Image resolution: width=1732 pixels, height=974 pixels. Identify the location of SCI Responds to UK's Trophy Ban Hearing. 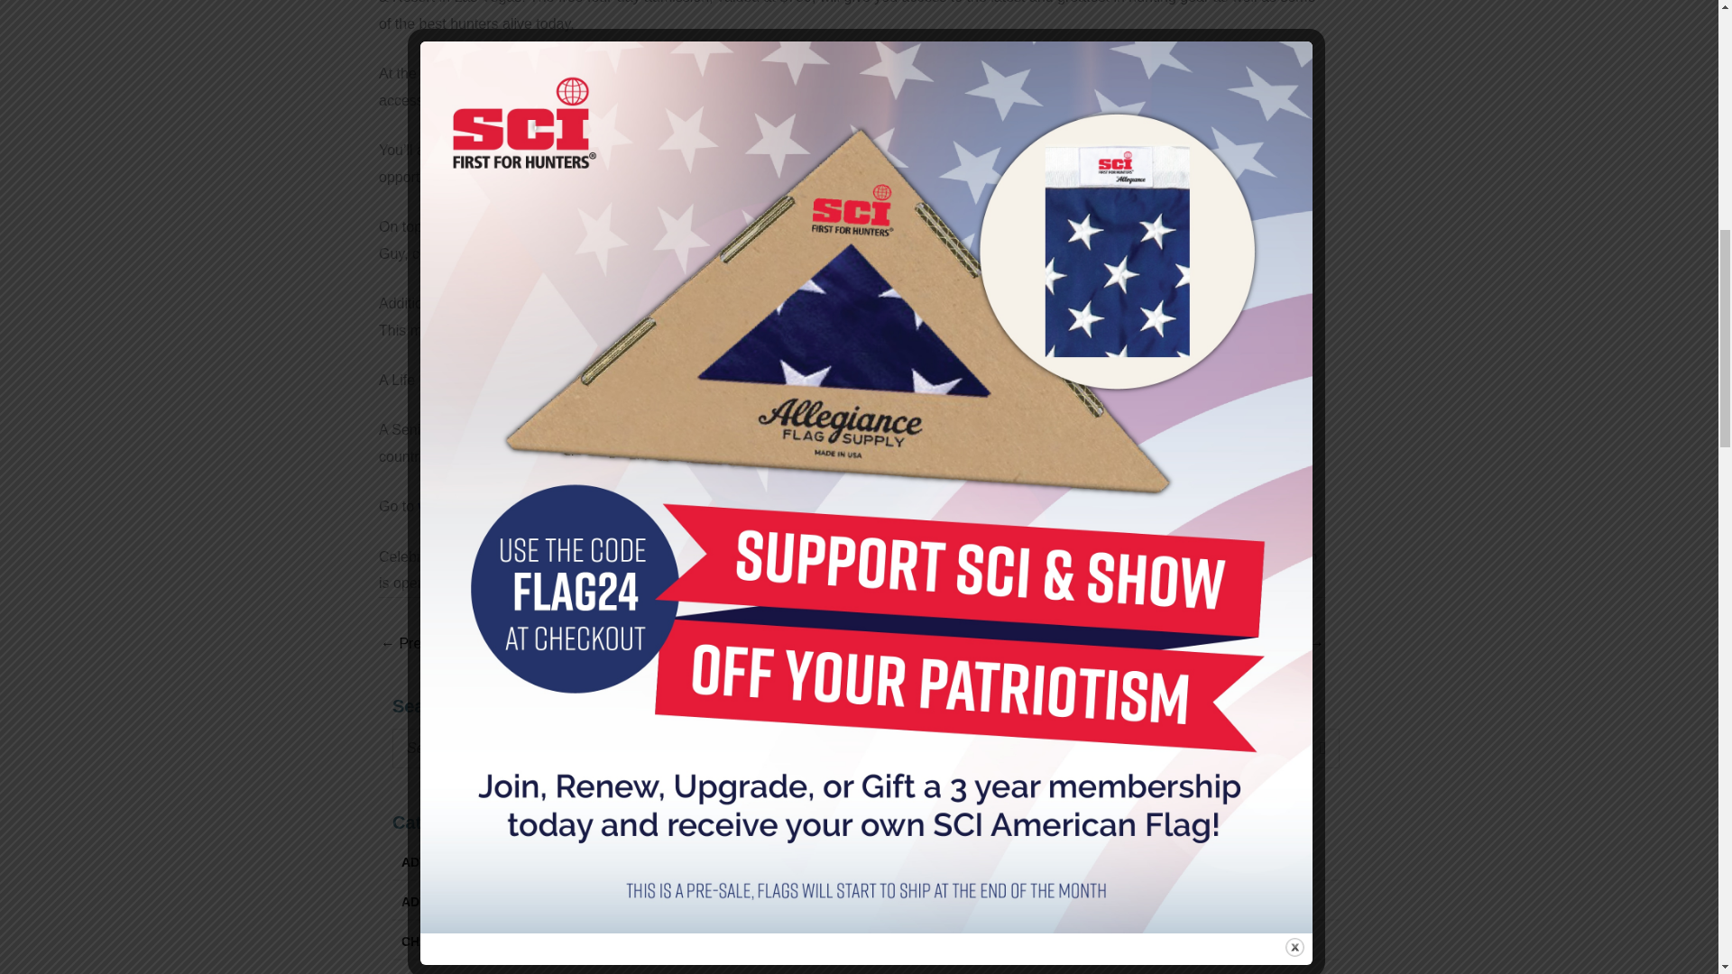
(1284, 645).